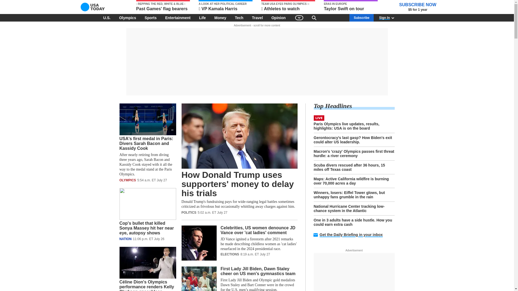  I want to click on Travel, so click(257, 18).